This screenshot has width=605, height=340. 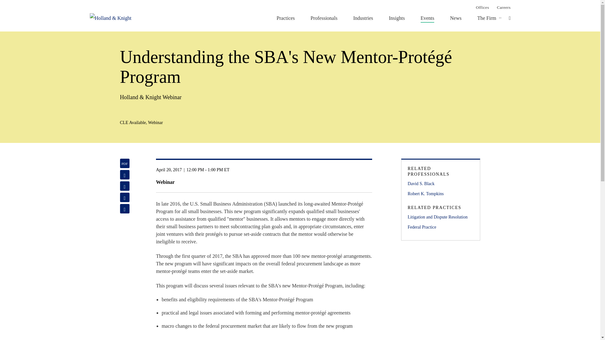 What do you see at coordinates (504, 7) in the screenshot?
I see `Careers` at bounding box center [504, 7].